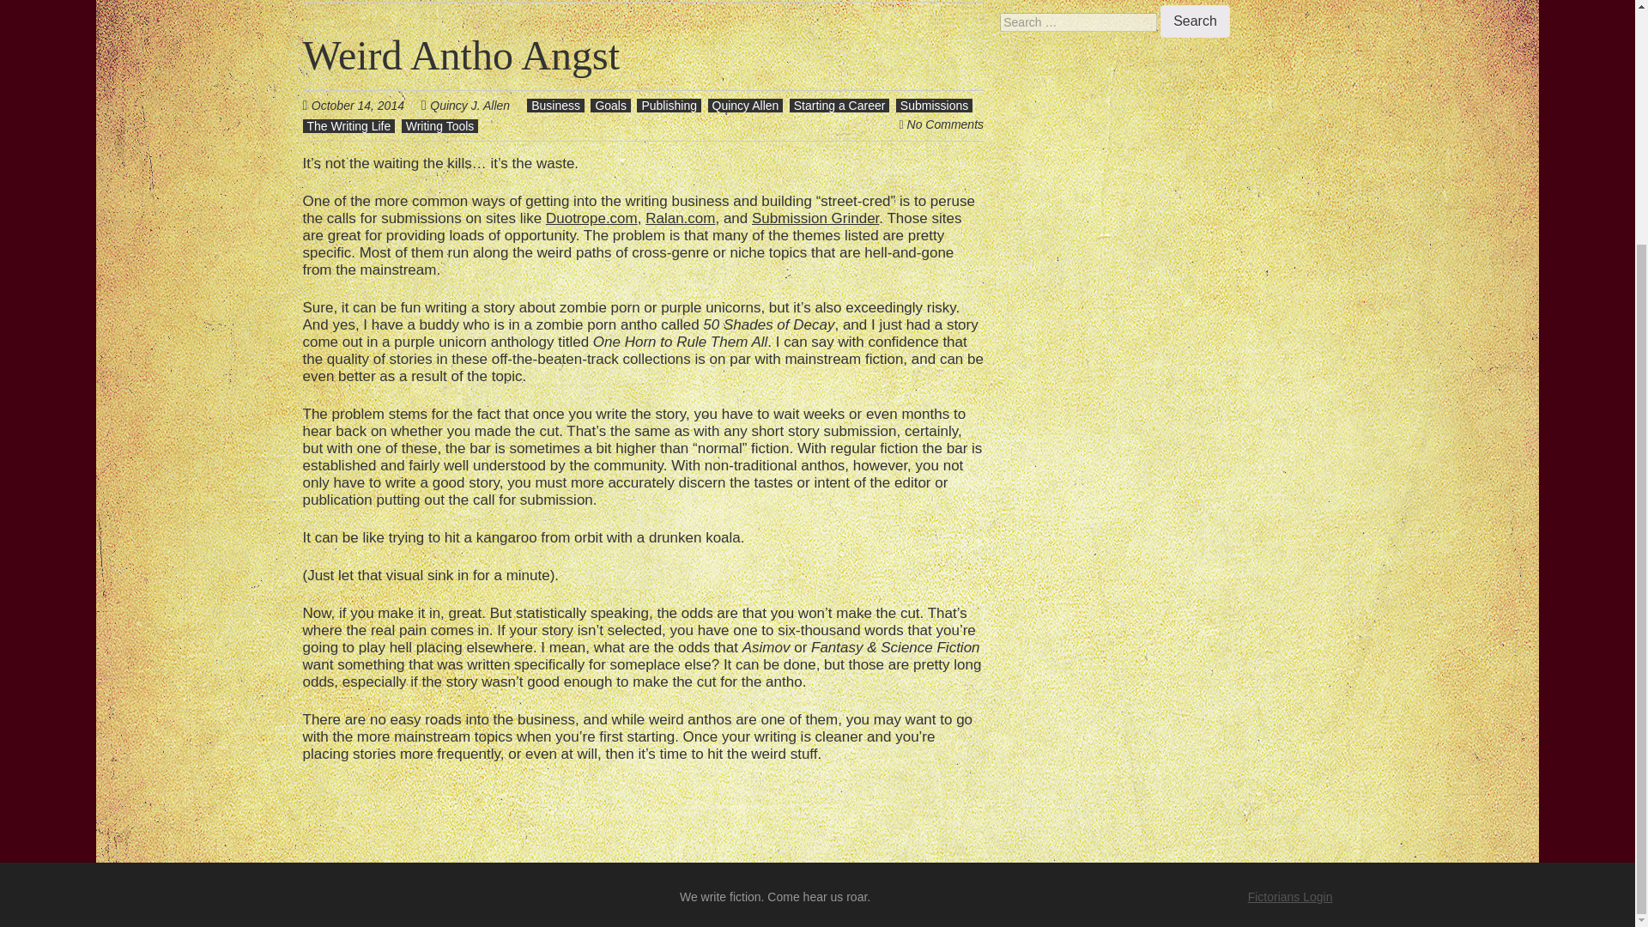  Describe the element at coordinates (366, 105) in the screenshot. I see `October 14, 2014` at that location.